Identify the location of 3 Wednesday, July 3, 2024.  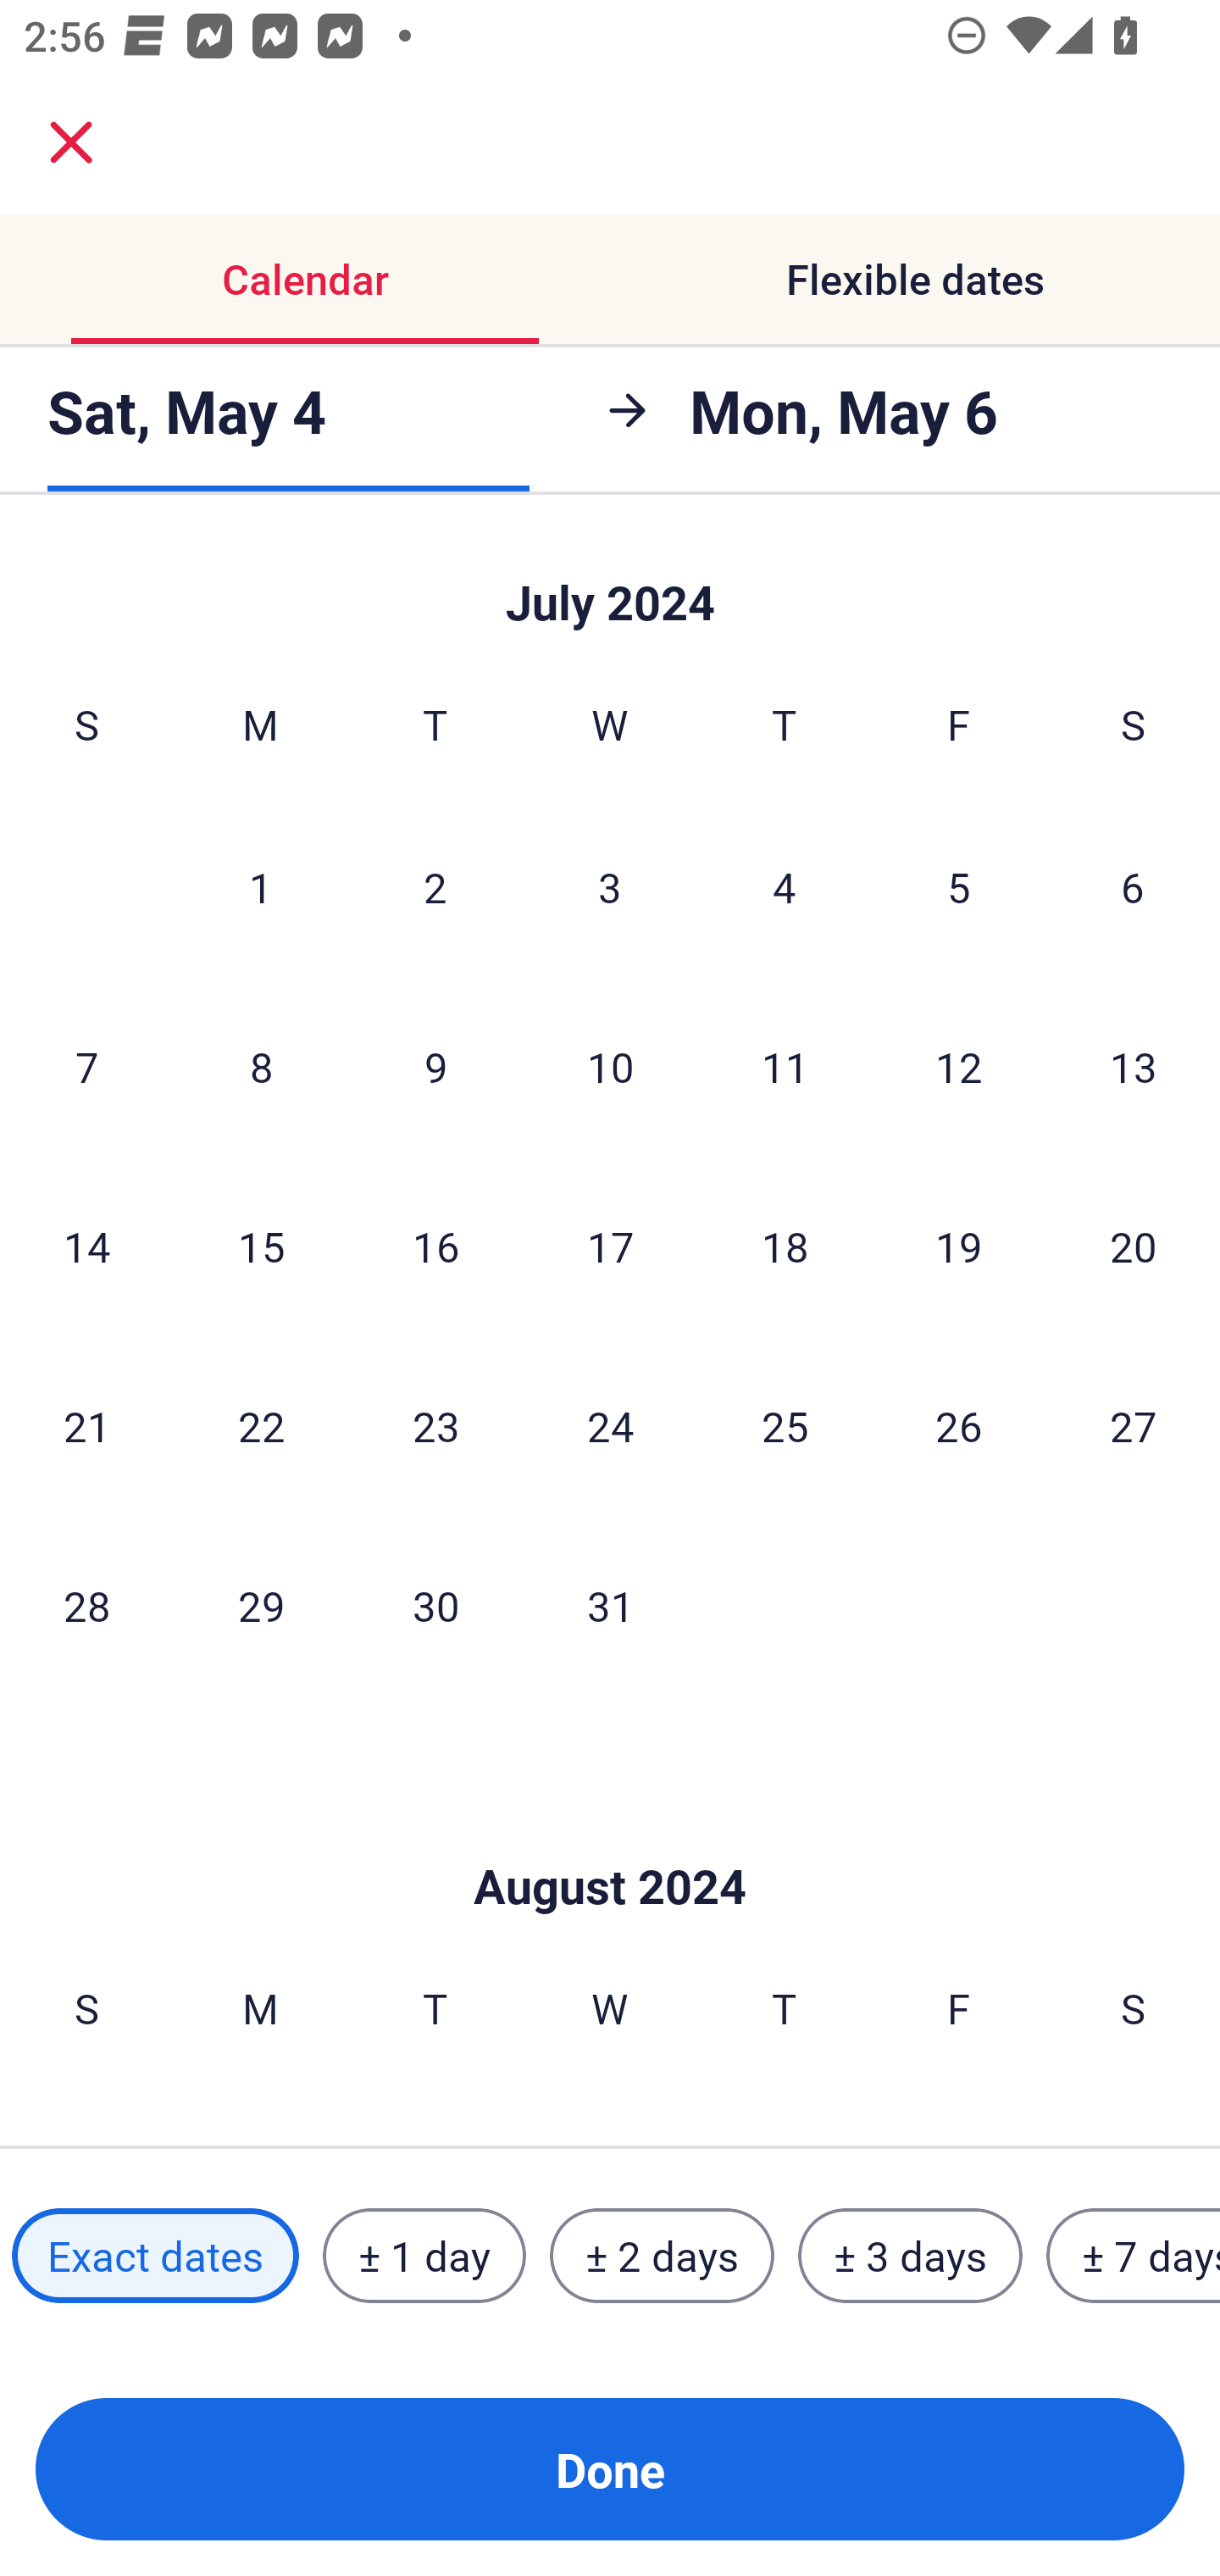
(610, 887).